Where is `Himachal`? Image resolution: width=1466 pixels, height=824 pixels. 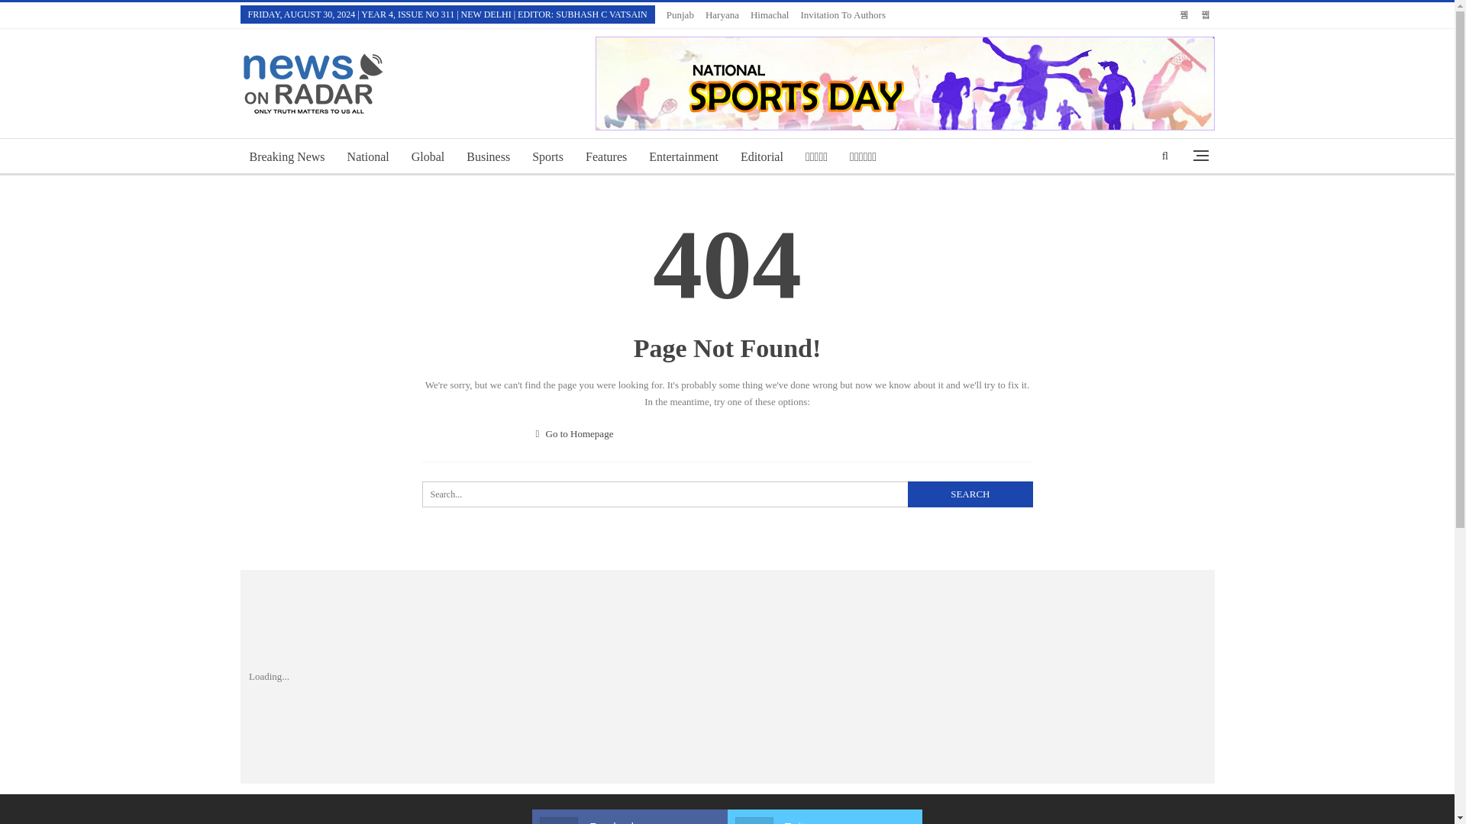 Himachal is located at coordinates (727, 494).